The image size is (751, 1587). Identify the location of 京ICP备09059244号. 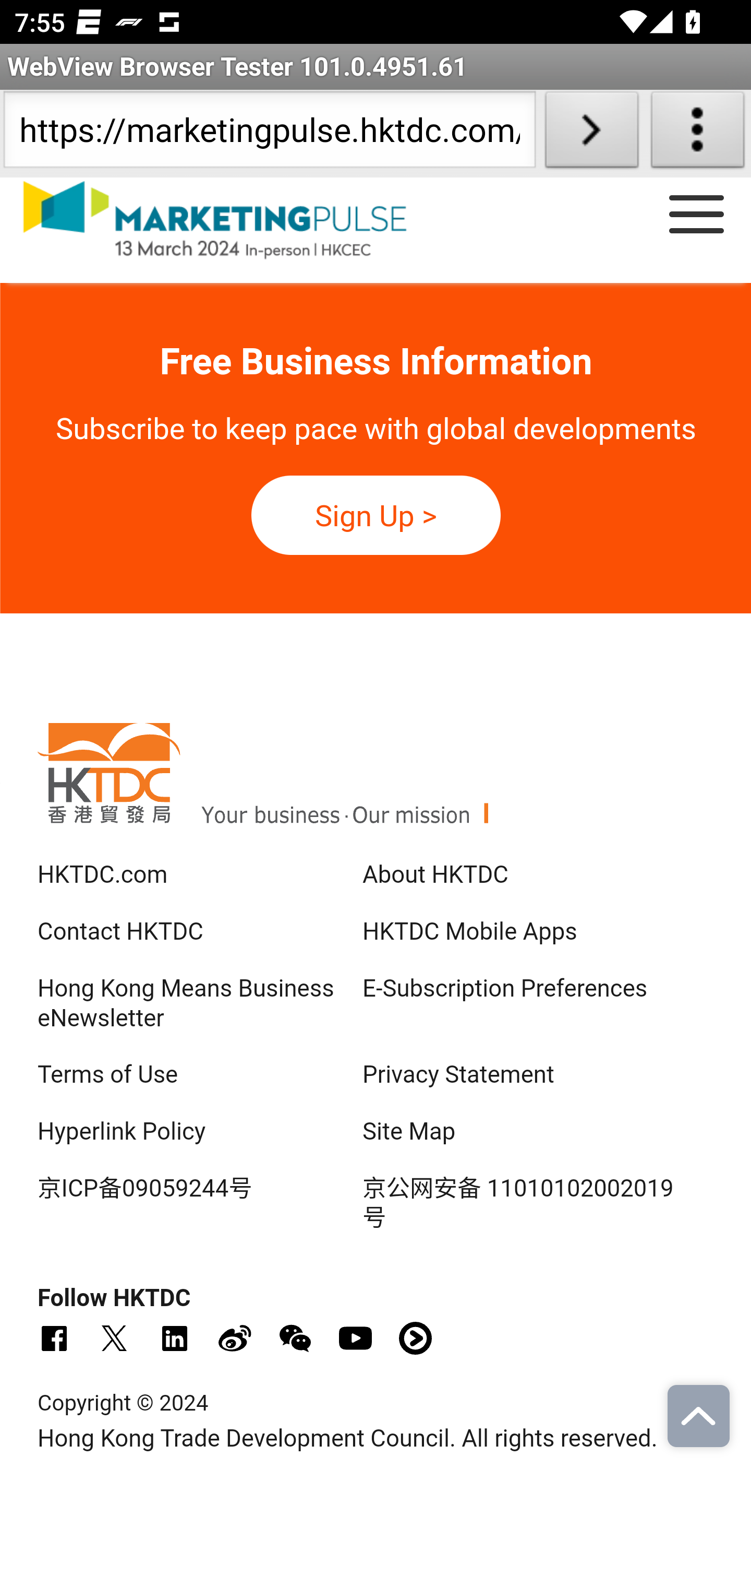
(154, 1189).